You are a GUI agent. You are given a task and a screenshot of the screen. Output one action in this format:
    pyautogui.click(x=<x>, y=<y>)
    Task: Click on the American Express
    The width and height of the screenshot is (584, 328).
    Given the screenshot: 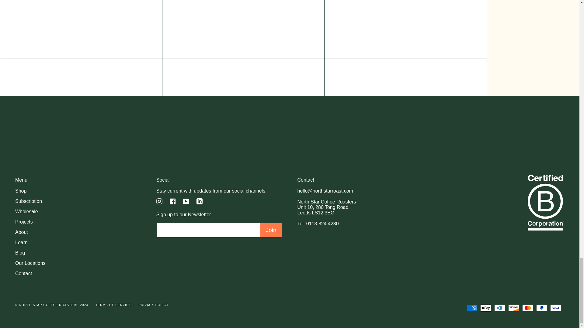 What is the action you would take?
    pyautogui.click(x=471, y=308)
    